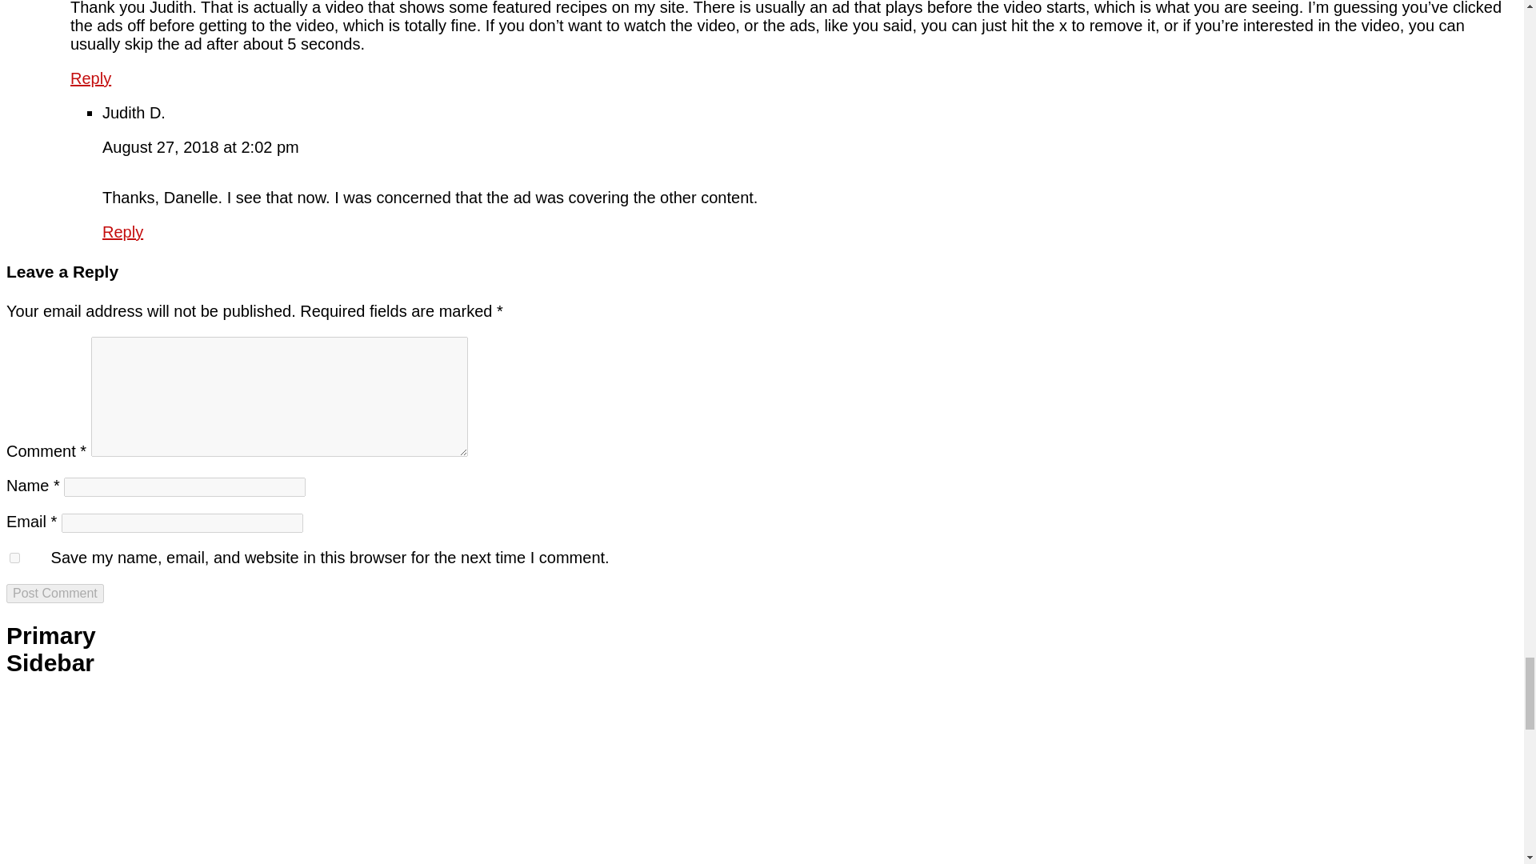 This screenshot has width=1536, height=864. I want to click on Post Comment, so click(54, 594).